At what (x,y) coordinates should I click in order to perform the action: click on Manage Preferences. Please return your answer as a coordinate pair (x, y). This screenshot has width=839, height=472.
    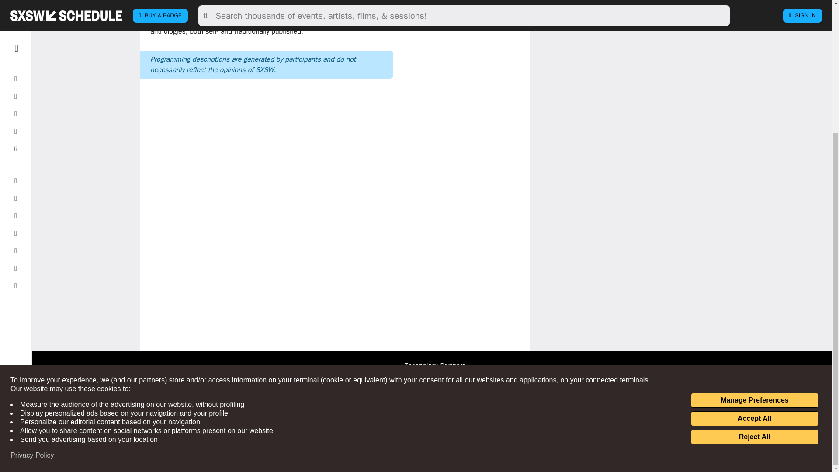
    Looking at the image, I should click on (754, 220).